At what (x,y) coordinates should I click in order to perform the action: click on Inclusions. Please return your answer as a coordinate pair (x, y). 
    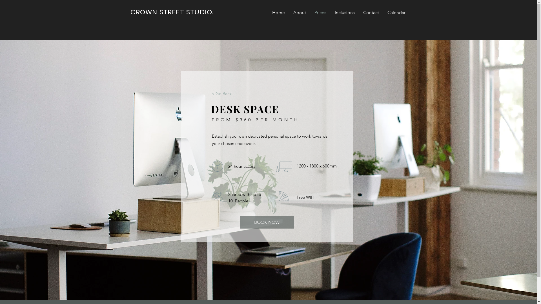
    Looking at the image, I should click on (344, 13).